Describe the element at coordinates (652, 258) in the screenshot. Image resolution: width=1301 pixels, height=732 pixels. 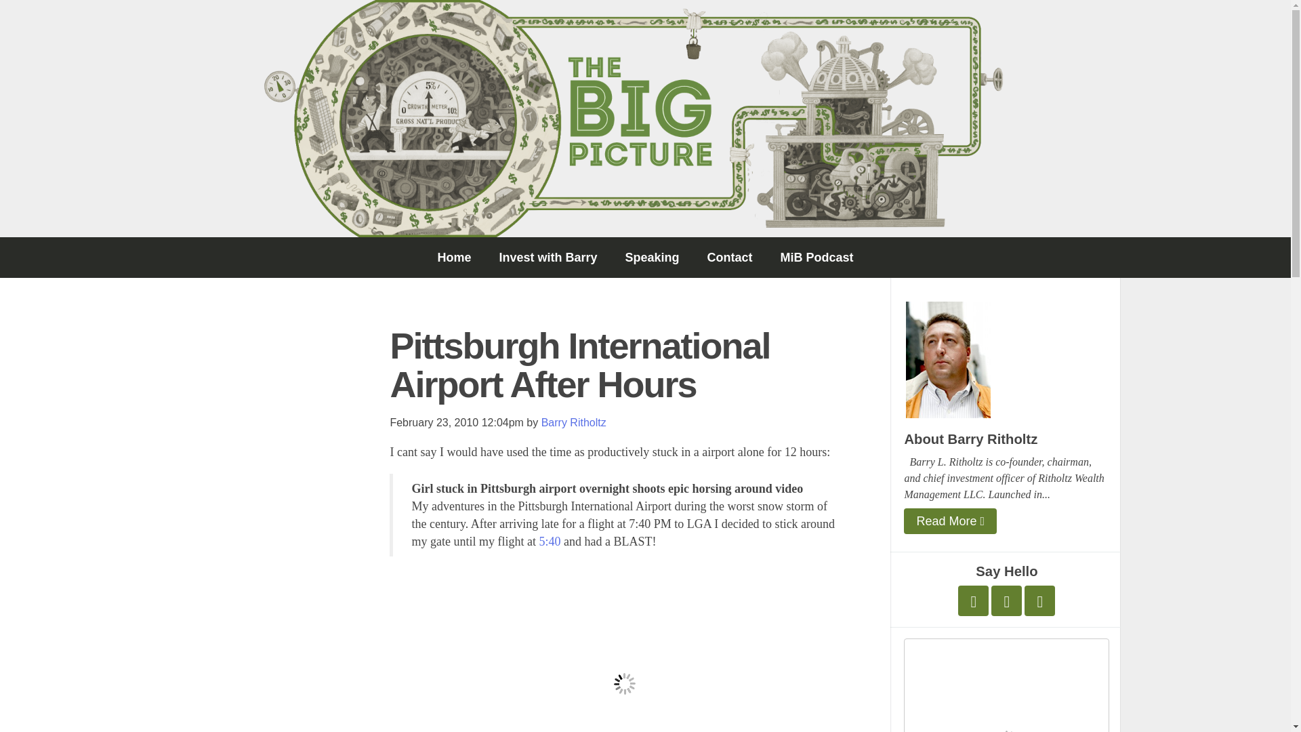
I see `Speaking` at that location.